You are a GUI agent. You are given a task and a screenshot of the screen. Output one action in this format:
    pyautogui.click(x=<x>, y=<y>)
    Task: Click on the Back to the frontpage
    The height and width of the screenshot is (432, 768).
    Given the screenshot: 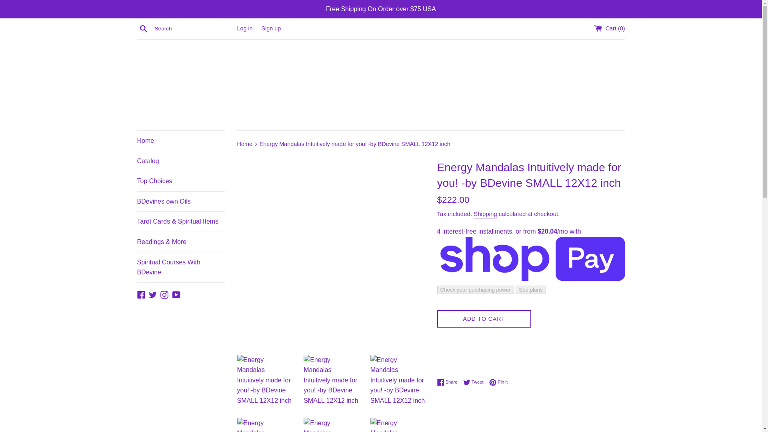 What is the action you would take?
    pyautogui.click(x=245, y=144)
    